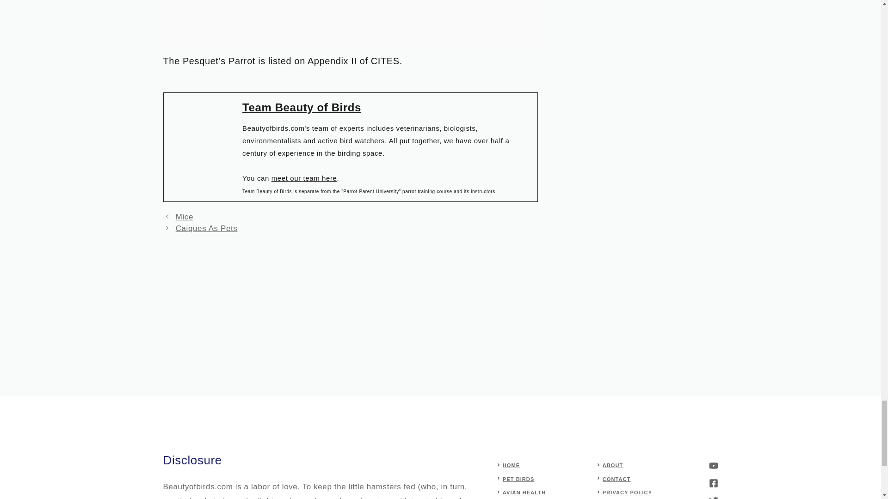 The width and height of the screenshot is (888, 499). What do you see at coordinates (524, 493) in the screenshot?
I see `AVIAN HEALTH` at bounding box center [524, 493].